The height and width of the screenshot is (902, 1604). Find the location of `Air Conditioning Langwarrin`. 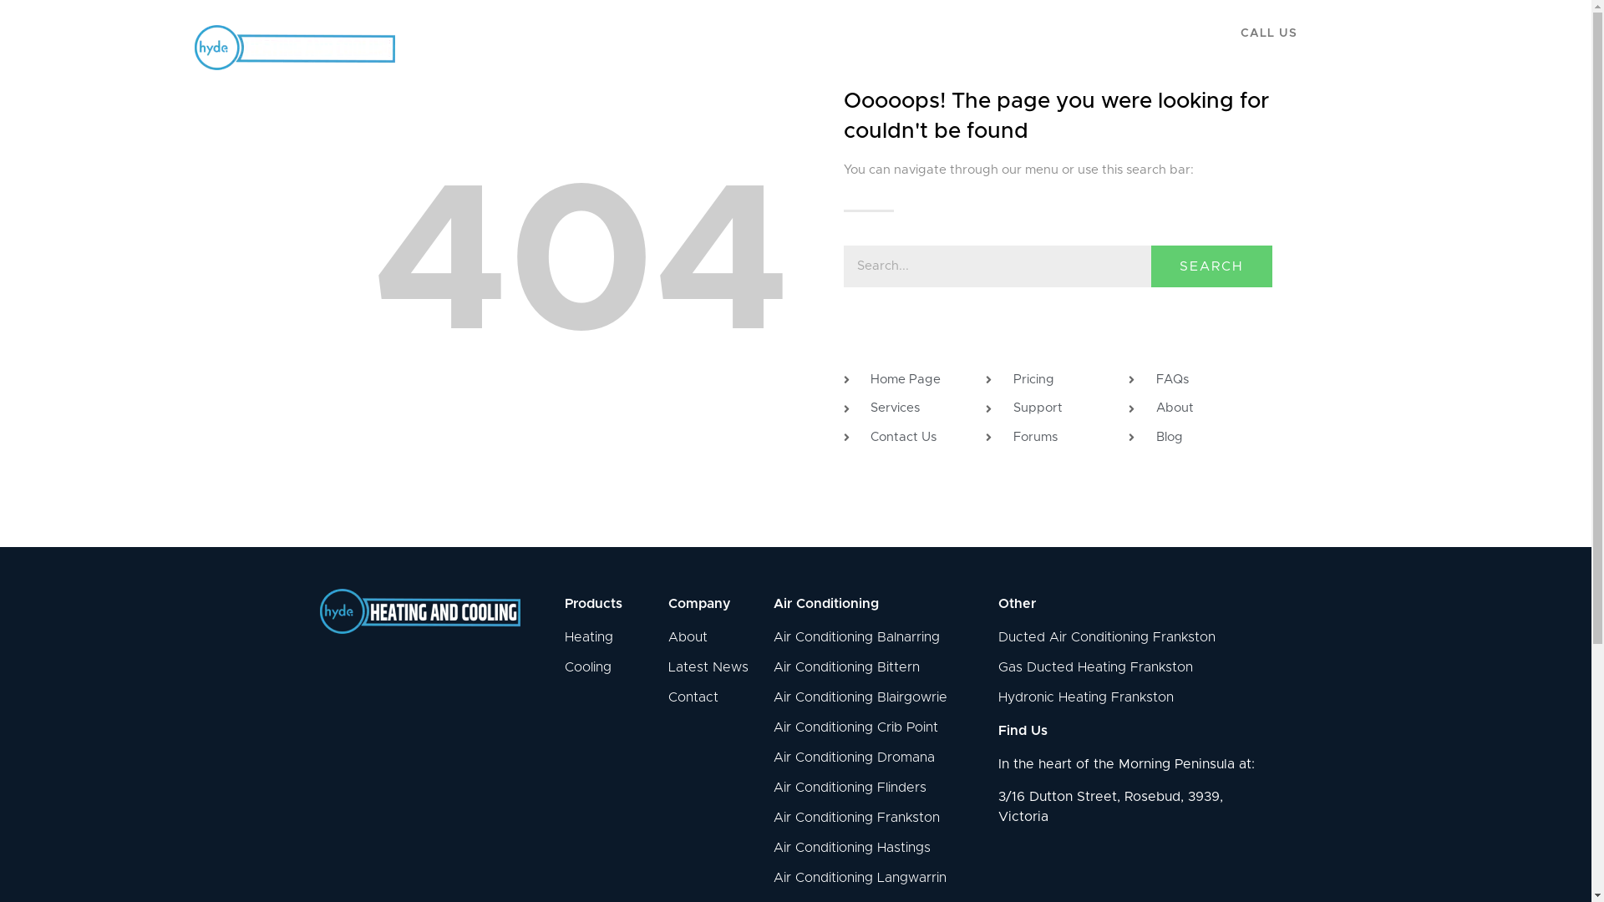

Air Conditioning Langwarrin is located at coordinates (877, 878).